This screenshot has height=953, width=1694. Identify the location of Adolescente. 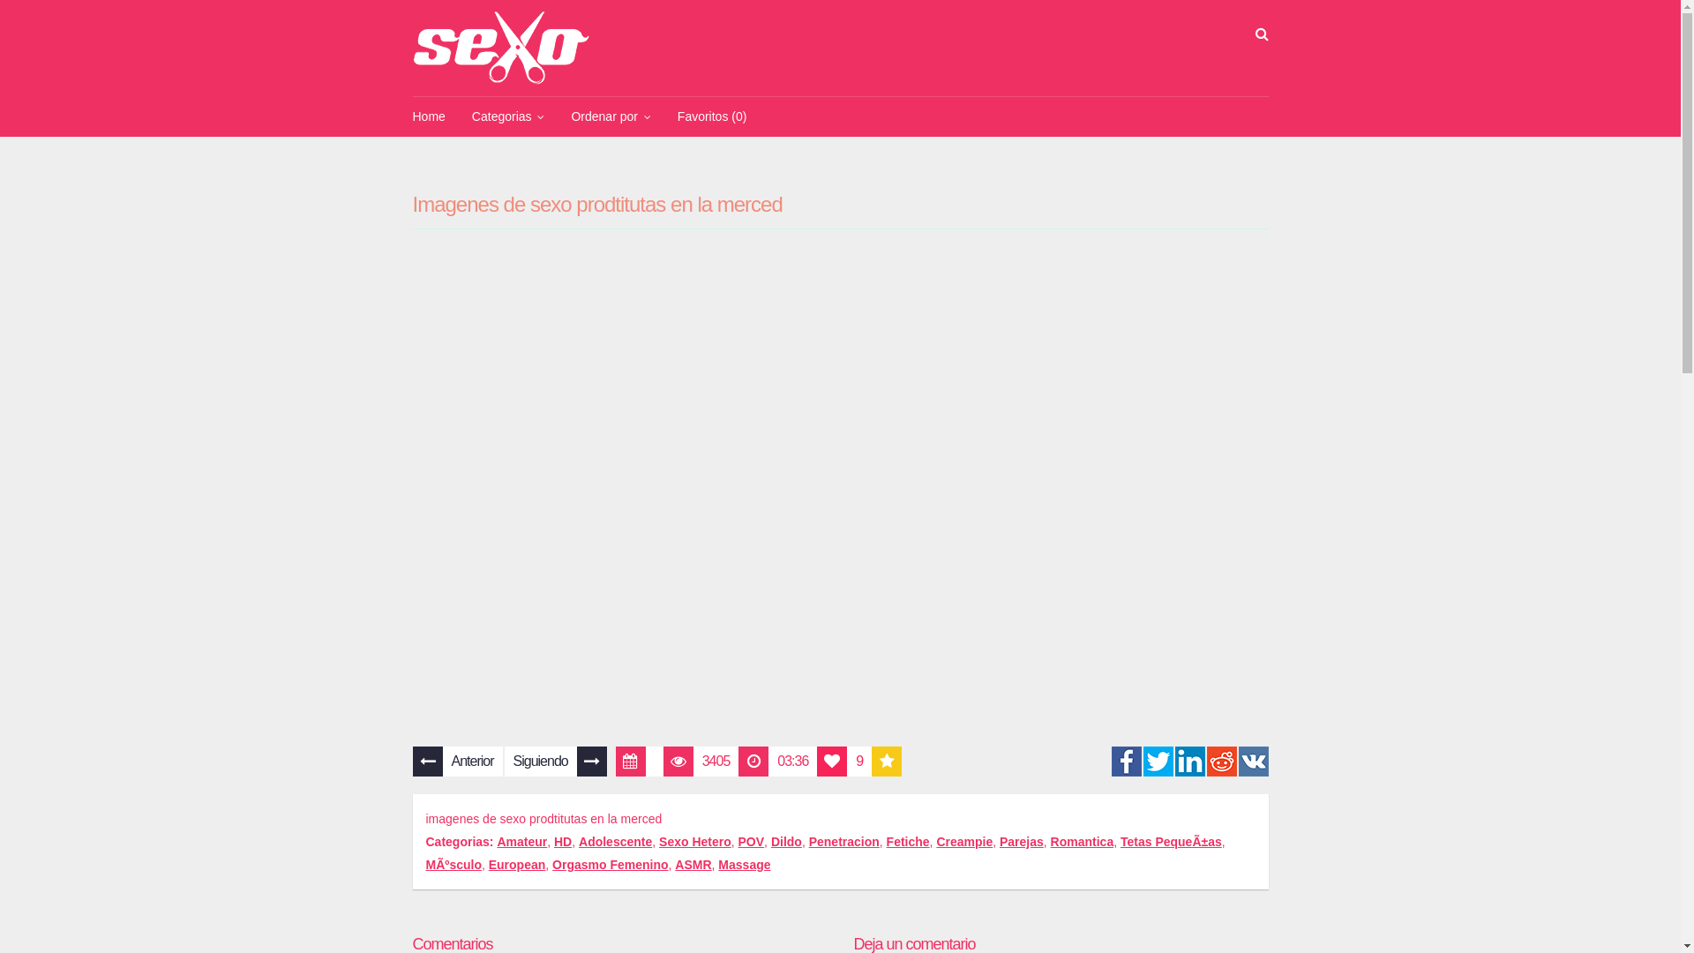
(616, 842).